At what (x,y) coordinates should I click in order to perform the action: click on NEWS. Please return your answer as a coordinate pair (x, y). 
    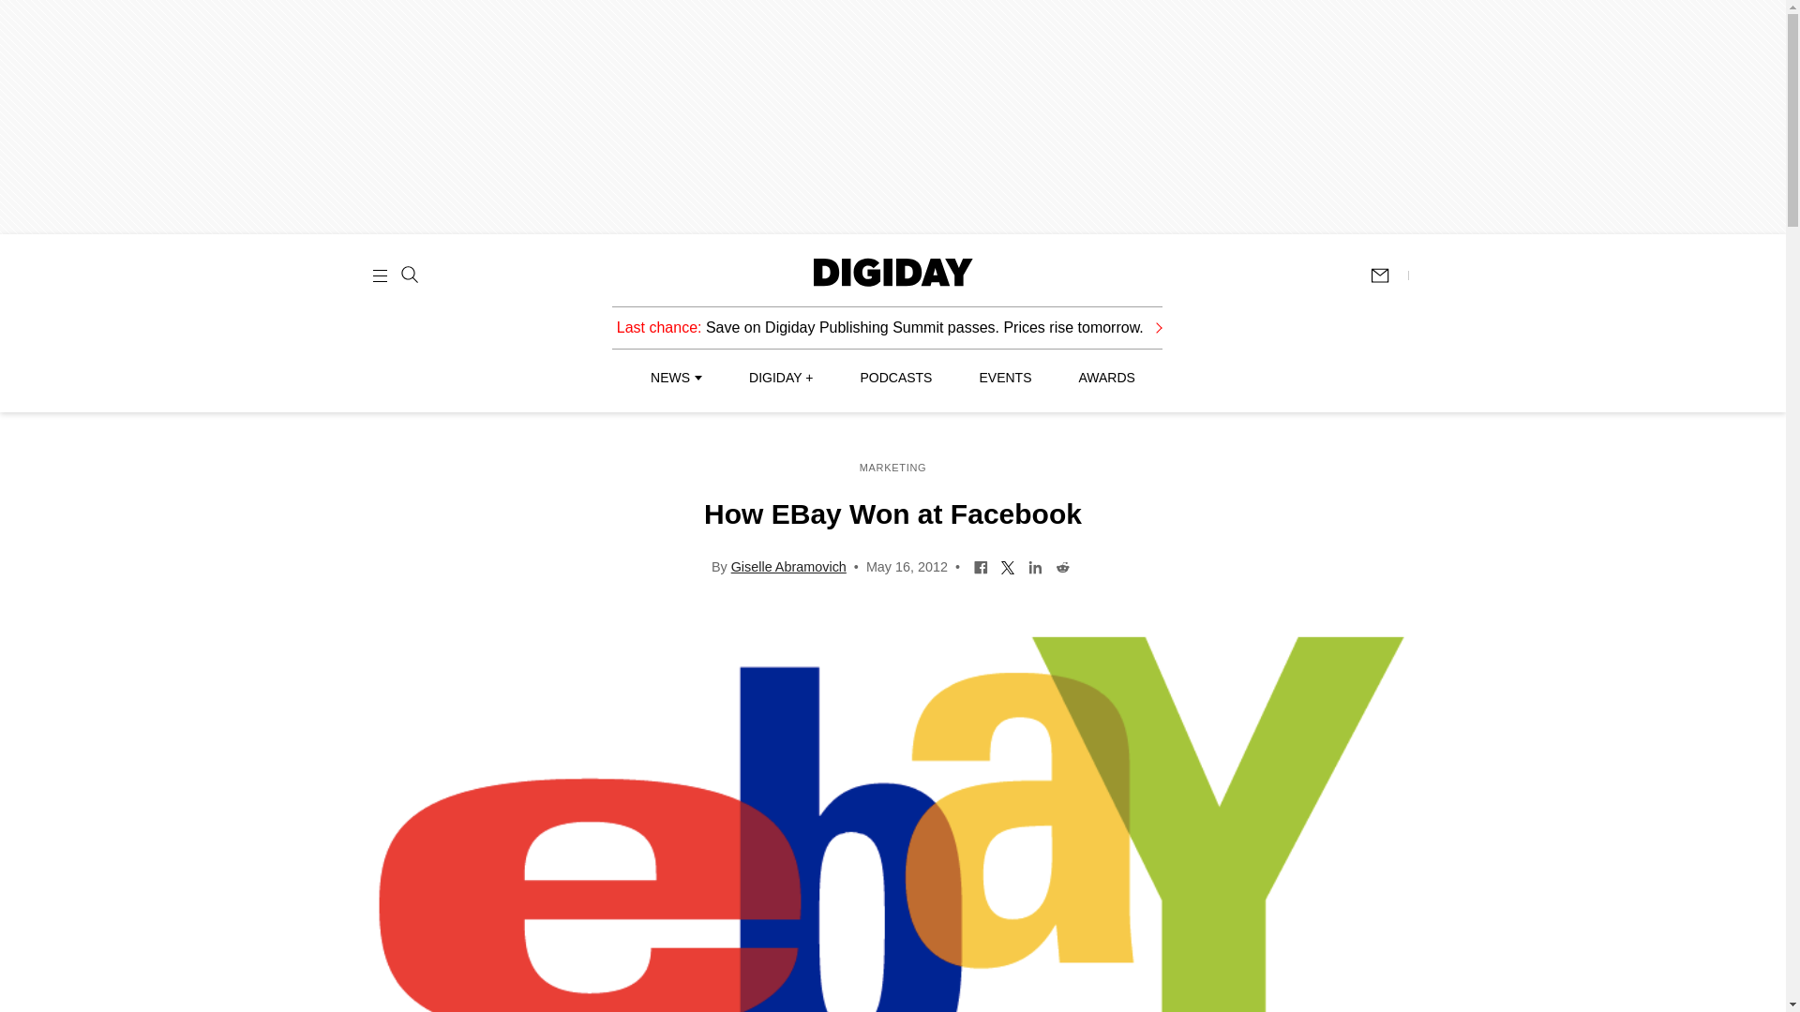
    Looking at the image, I should click on (675, 378).